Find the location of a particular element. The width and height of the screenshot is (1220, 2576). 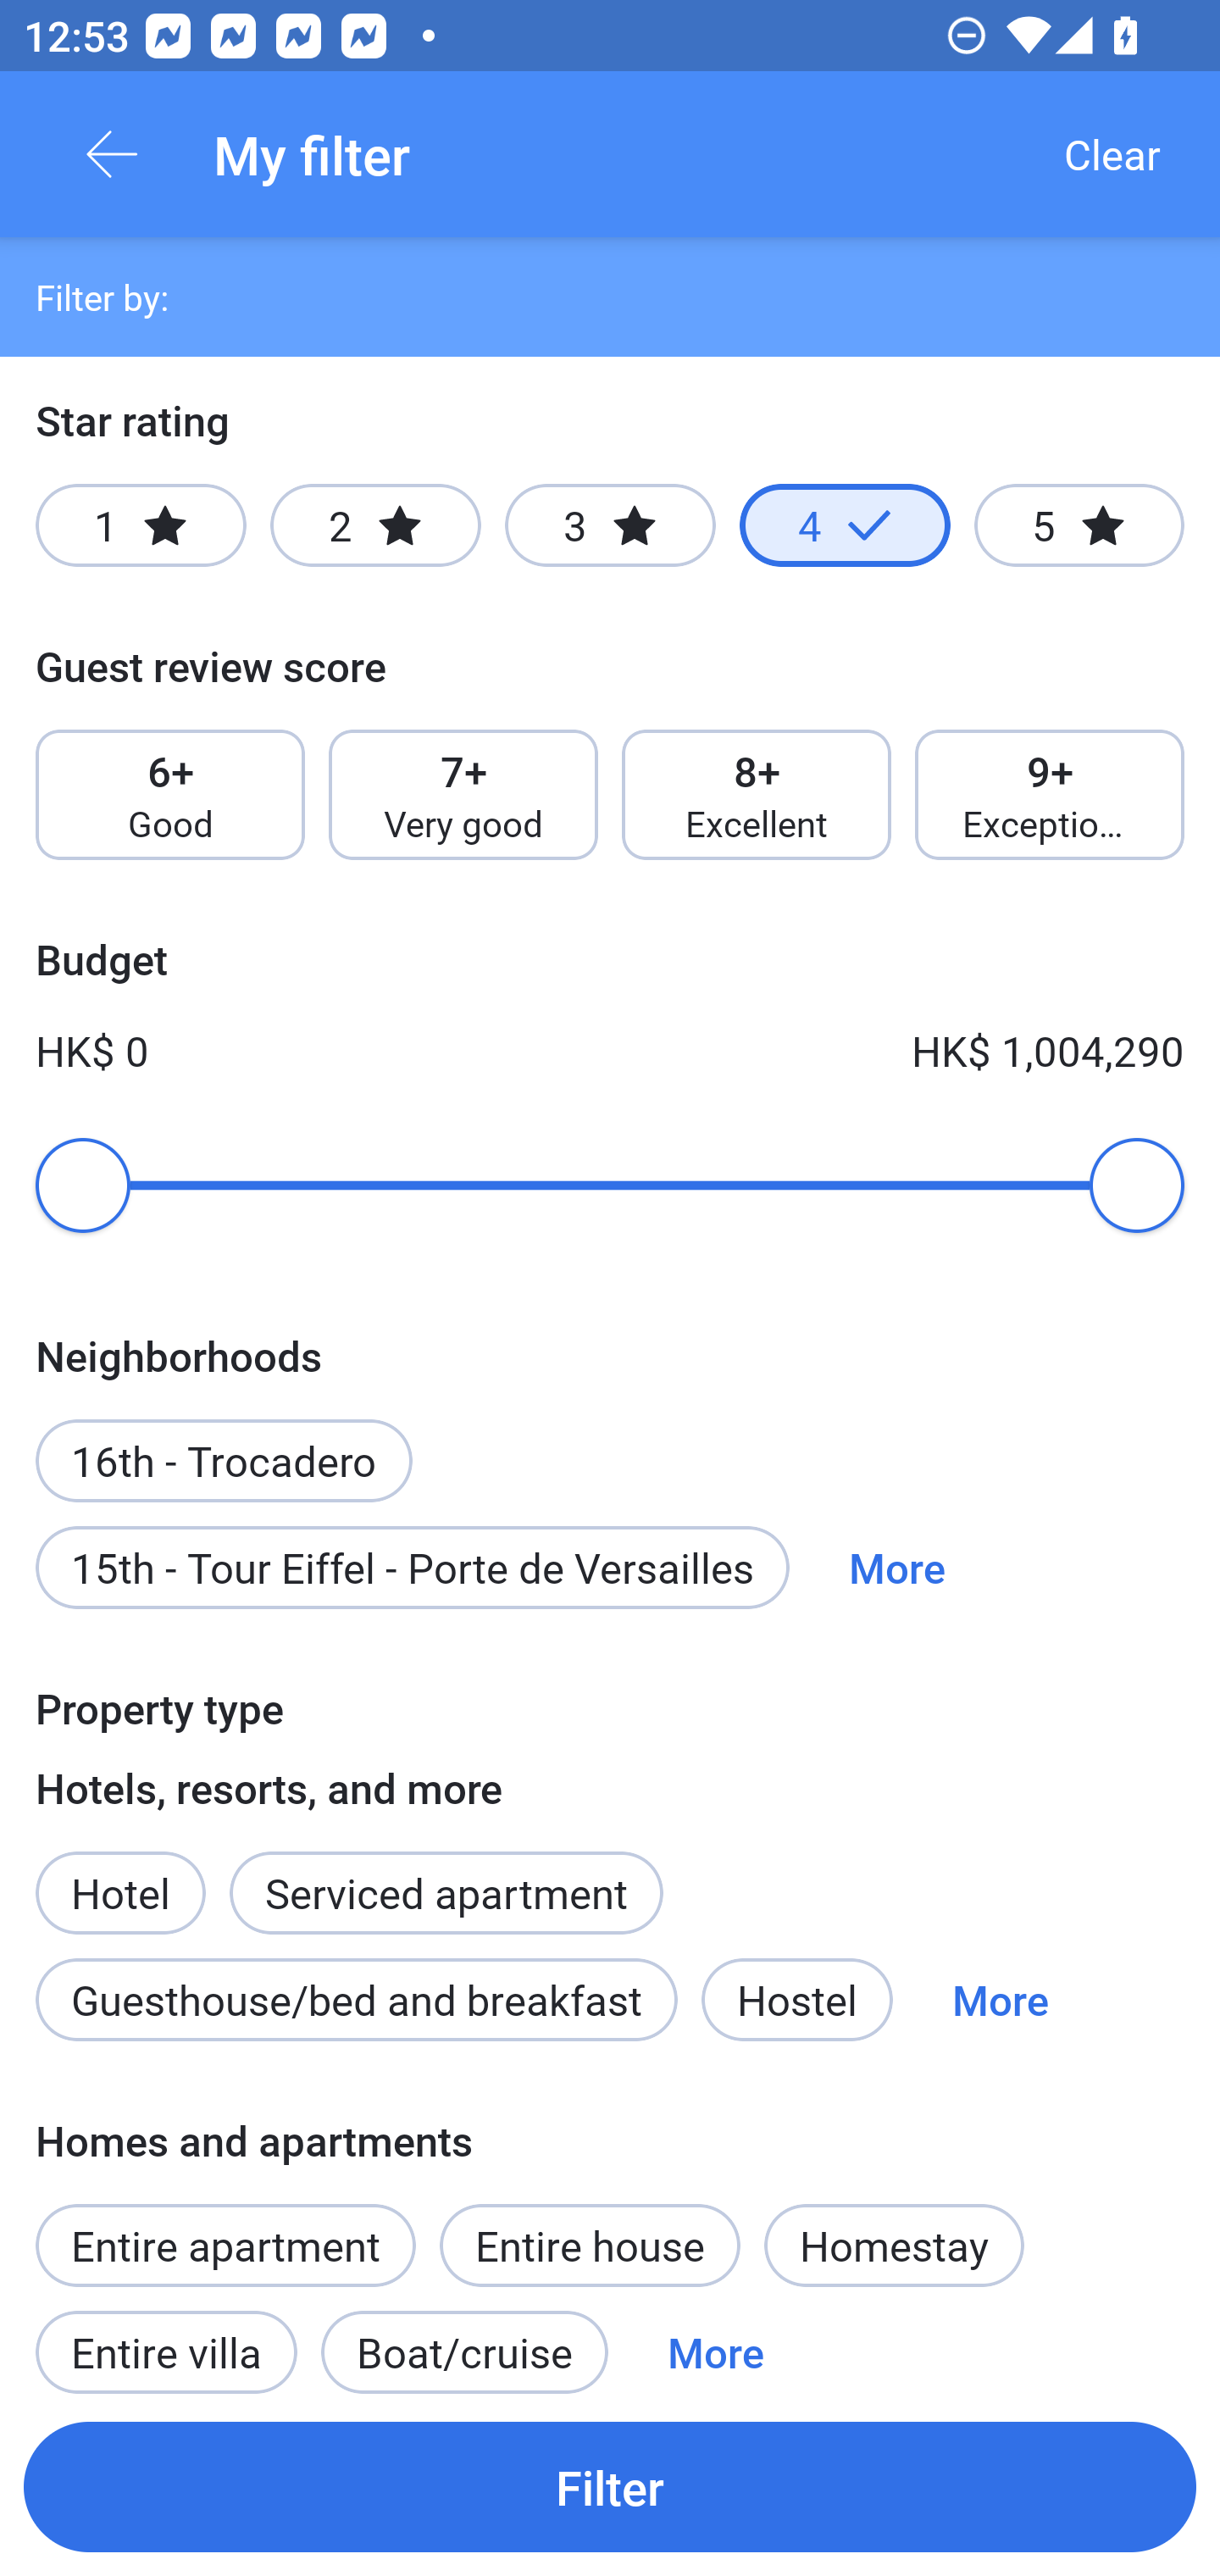

More is located at coordinates (896, 1568).